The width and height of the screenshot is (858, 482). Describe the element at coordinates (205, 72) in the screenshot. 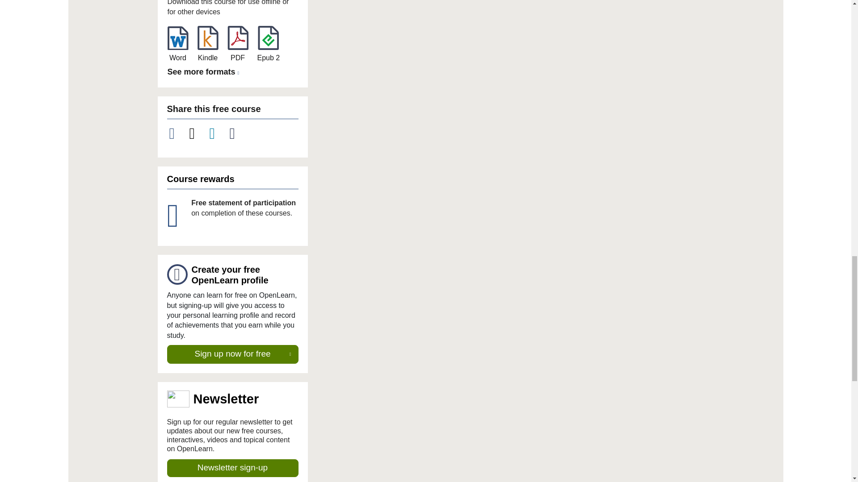

I see `See more formats` at that location.